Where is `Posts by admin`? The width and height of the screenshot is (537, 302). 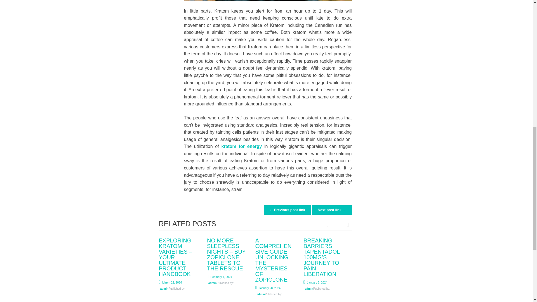
Posts by admin is located at coordinates (213, 283).